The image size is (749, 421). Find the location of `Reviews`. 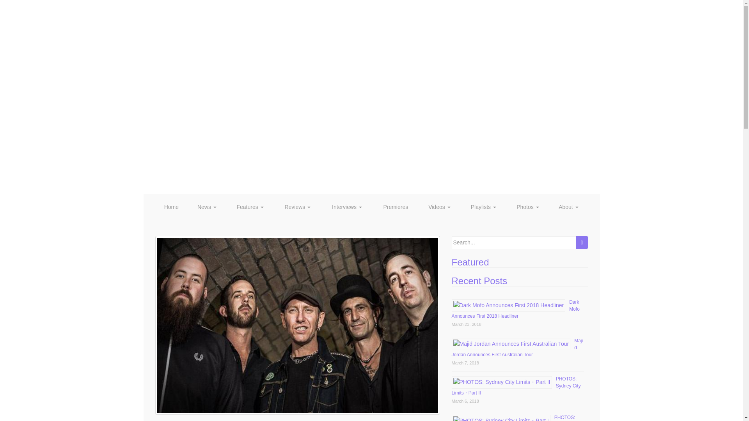

Reviews is located at coordinates (297, 207).